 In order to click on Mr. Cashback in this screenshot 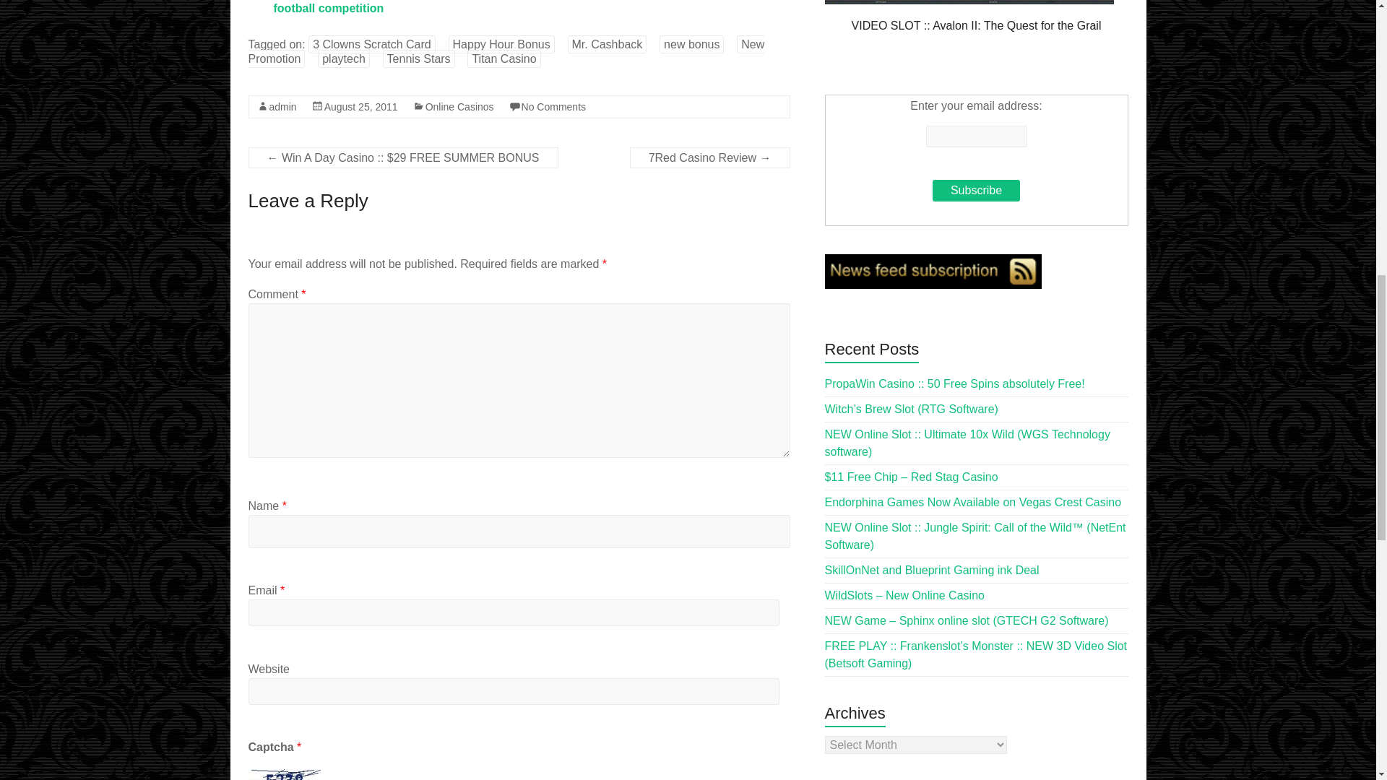, I will do `click(607, 44)`.